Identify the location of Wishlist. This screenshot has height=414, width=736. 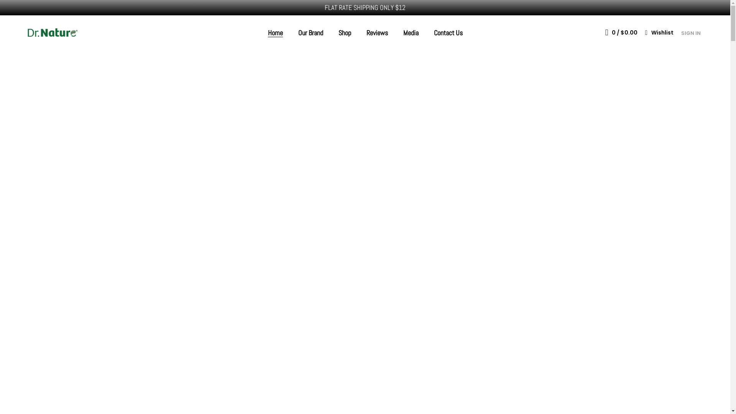
(659, 33).